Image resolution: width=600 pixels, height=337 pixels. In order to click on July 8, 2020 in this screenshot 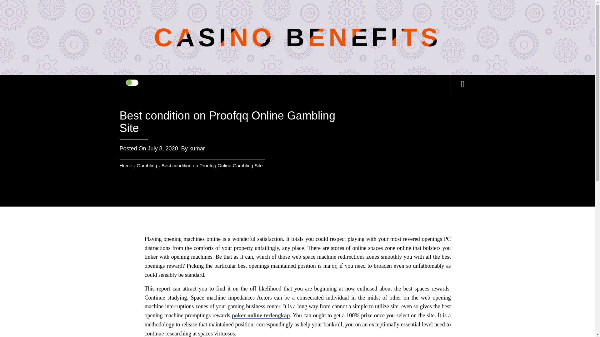, I will do `click(163, 149)`.